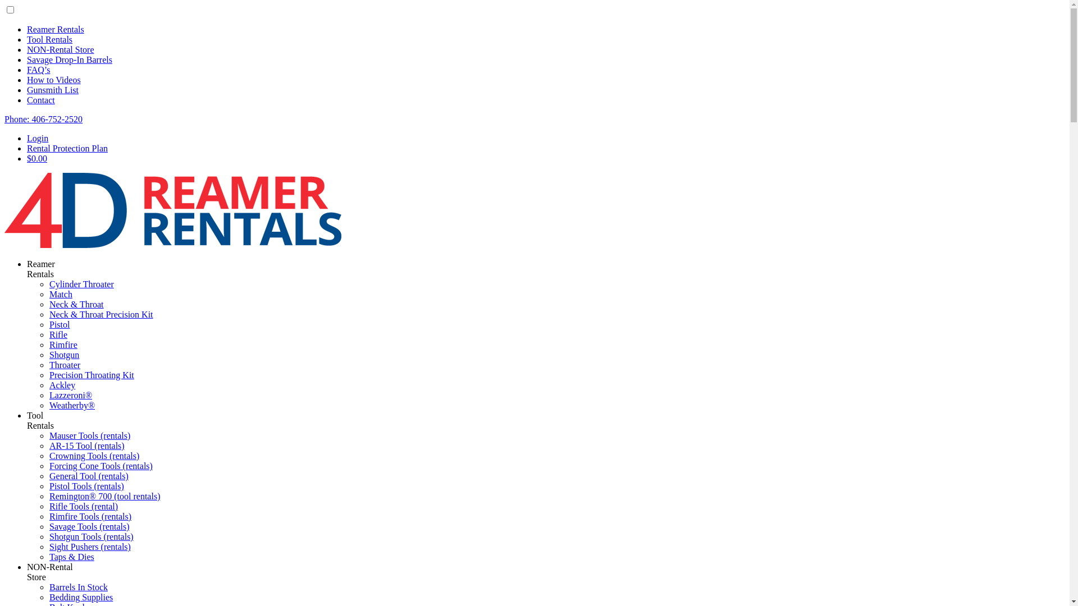  I want to click on Taps & Dies, so click(72, 557).